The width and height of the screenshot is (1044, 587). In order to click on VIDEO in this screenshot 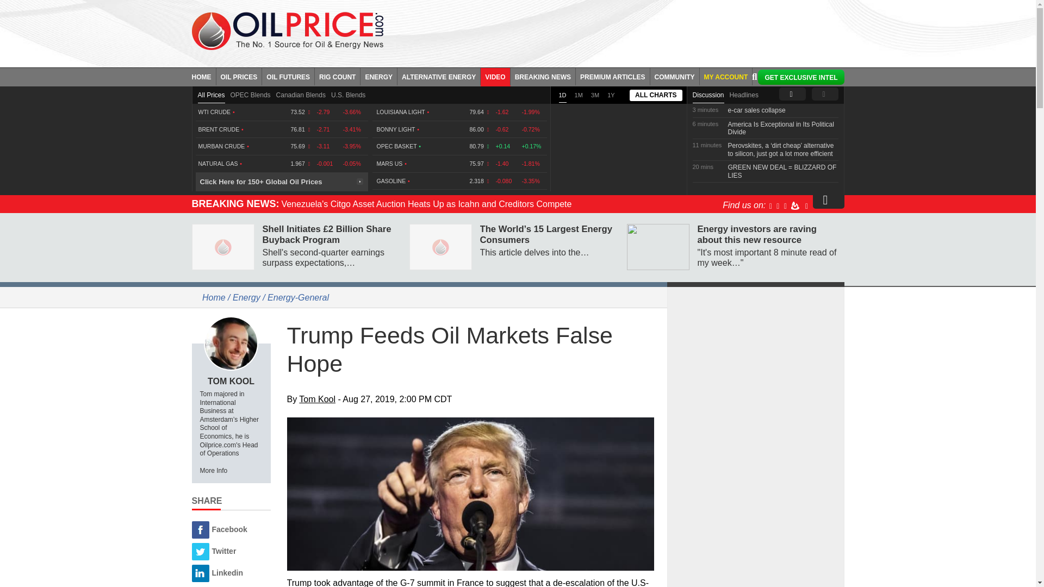, I will do `click(495, 76)`.